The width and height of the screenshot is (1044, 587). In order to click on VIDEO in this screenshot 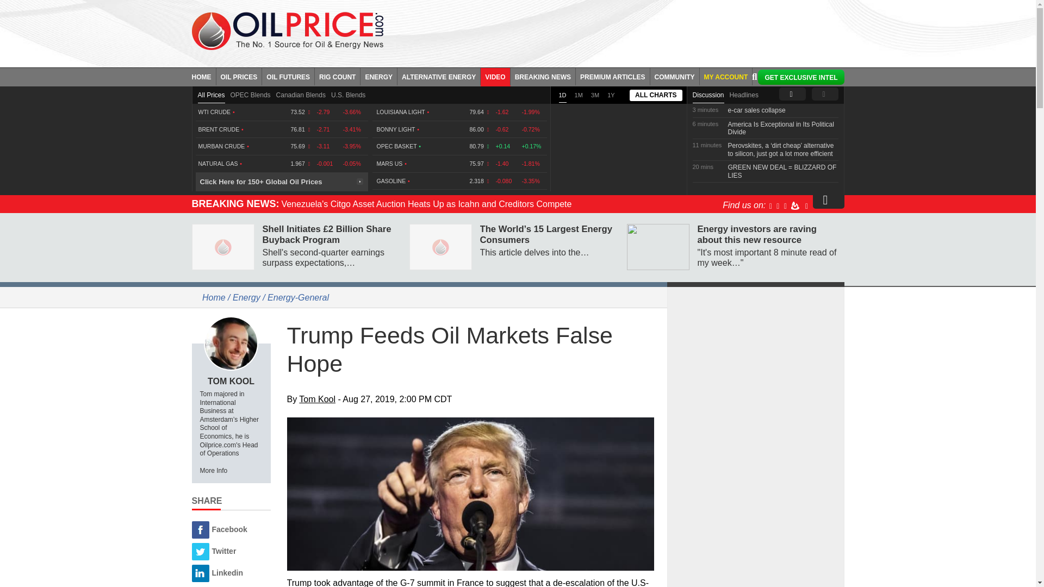, I will do `click(495, 76)`.